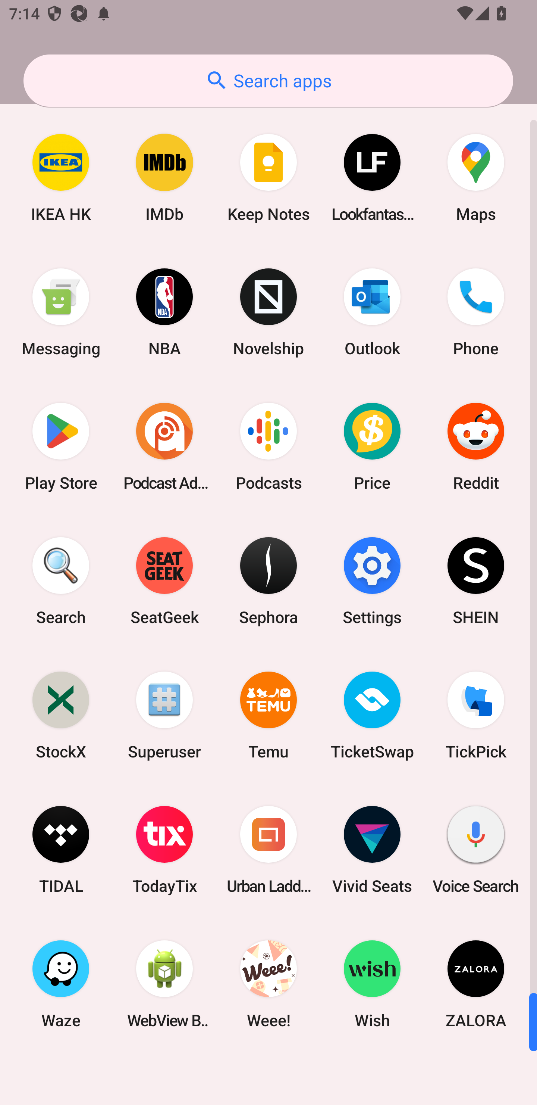  Describe the element at coordinates (476, 984) in the screenshot. I see `ZALORA` at that location.